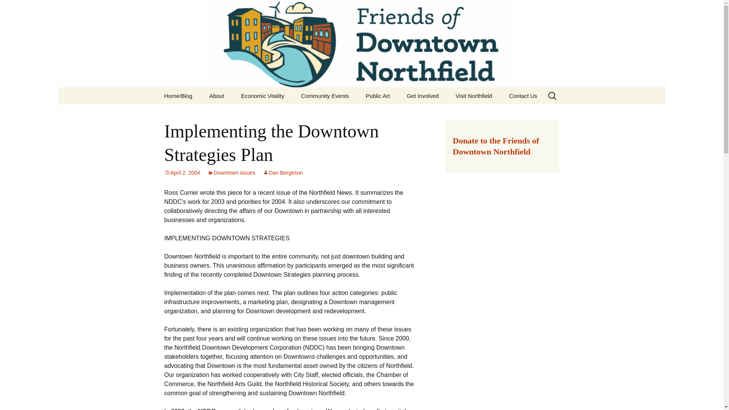 This screenshot has height=410, width=729. Describe the element at coordinates (325, 96) in the screenshot. I see `Community Events` at that location.